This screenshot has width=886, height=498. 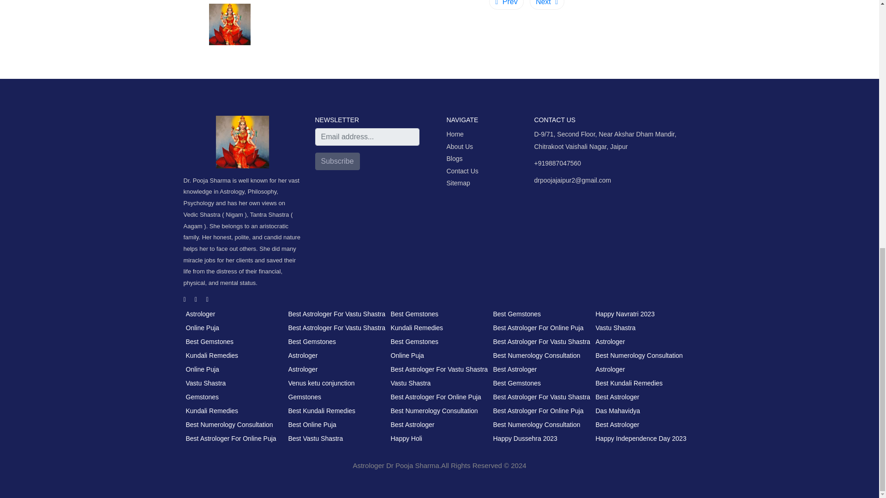 What do you see at coordinates (547, 5) in the screenshot?
I see `Next` at bounding box center [547, 5].